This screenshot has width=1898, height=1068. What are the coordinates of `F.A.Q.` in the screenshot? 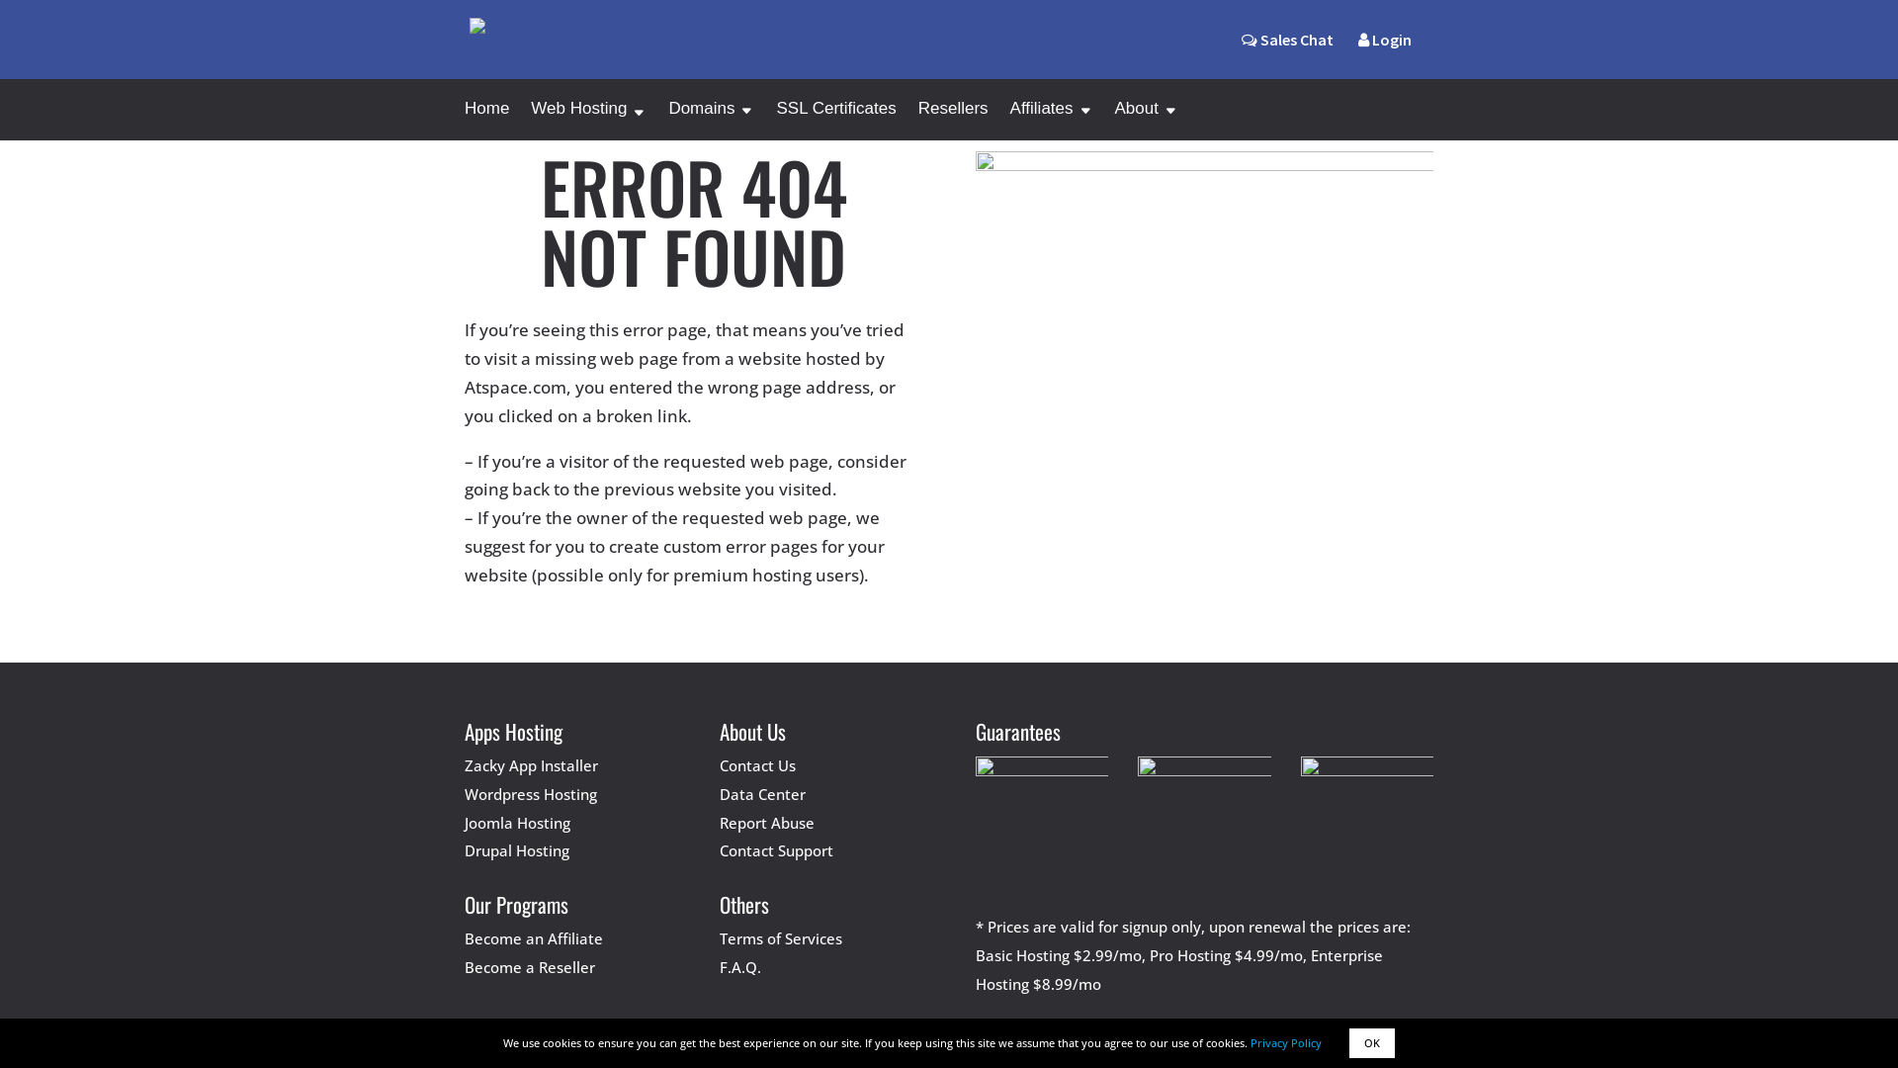 It's located at (740, 967).